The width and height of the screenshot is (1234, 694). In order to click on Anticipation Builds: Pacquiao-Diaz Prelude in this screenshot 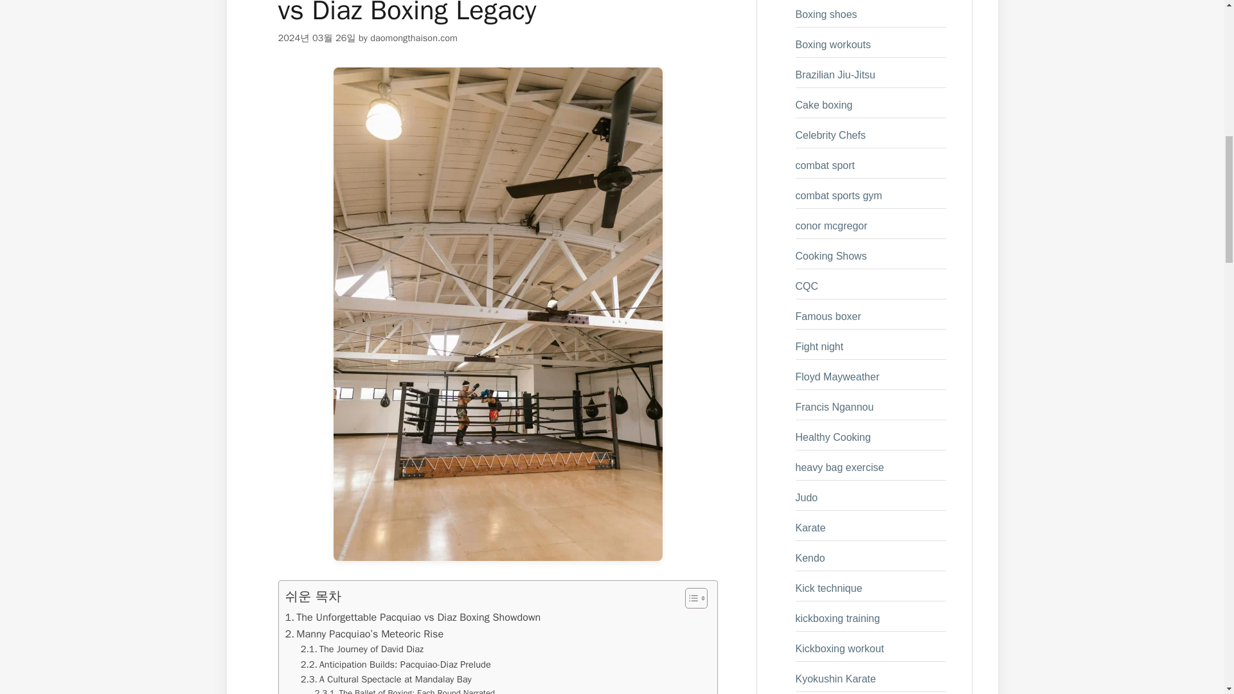, I will do `click(396, 664)`.